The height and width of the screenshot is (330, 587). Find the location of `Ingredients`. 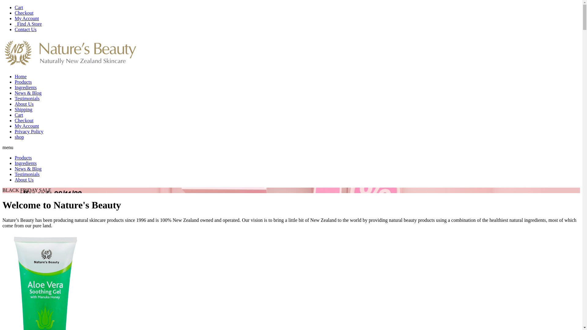

Ingredients is located at coordinates (26, 163).